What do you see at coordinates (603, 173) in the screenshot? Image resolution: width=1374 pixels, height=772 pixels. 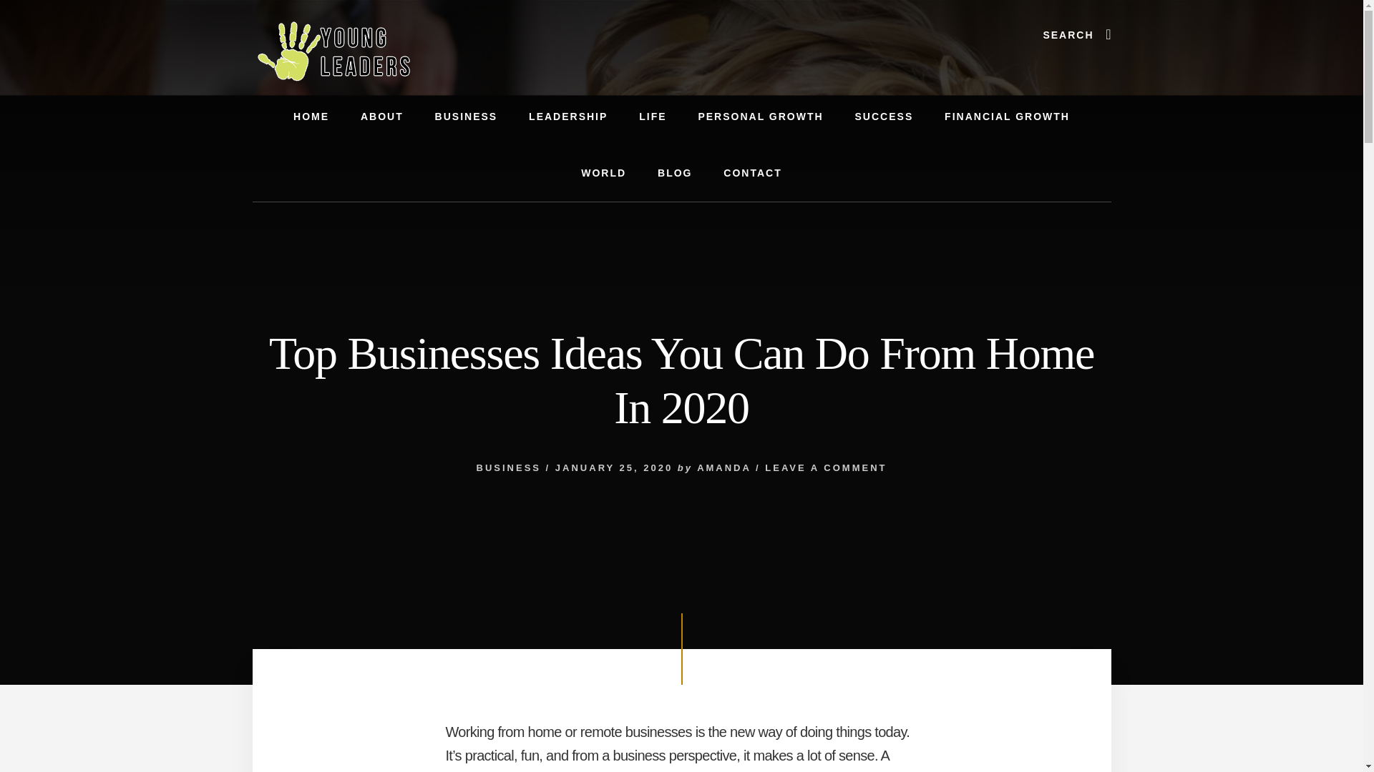 I see `WORLD` at bounding box center [603, 173].